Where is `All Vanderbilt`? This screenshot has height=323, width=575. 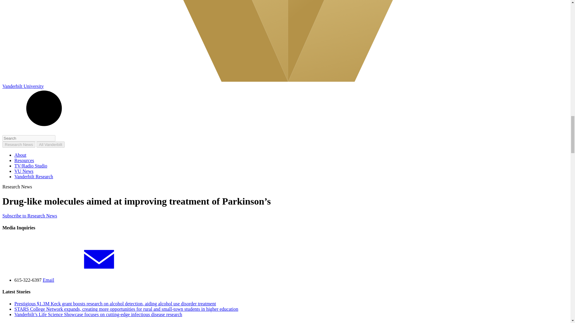 All Vanderbilt is located at coordinates (50, 144).